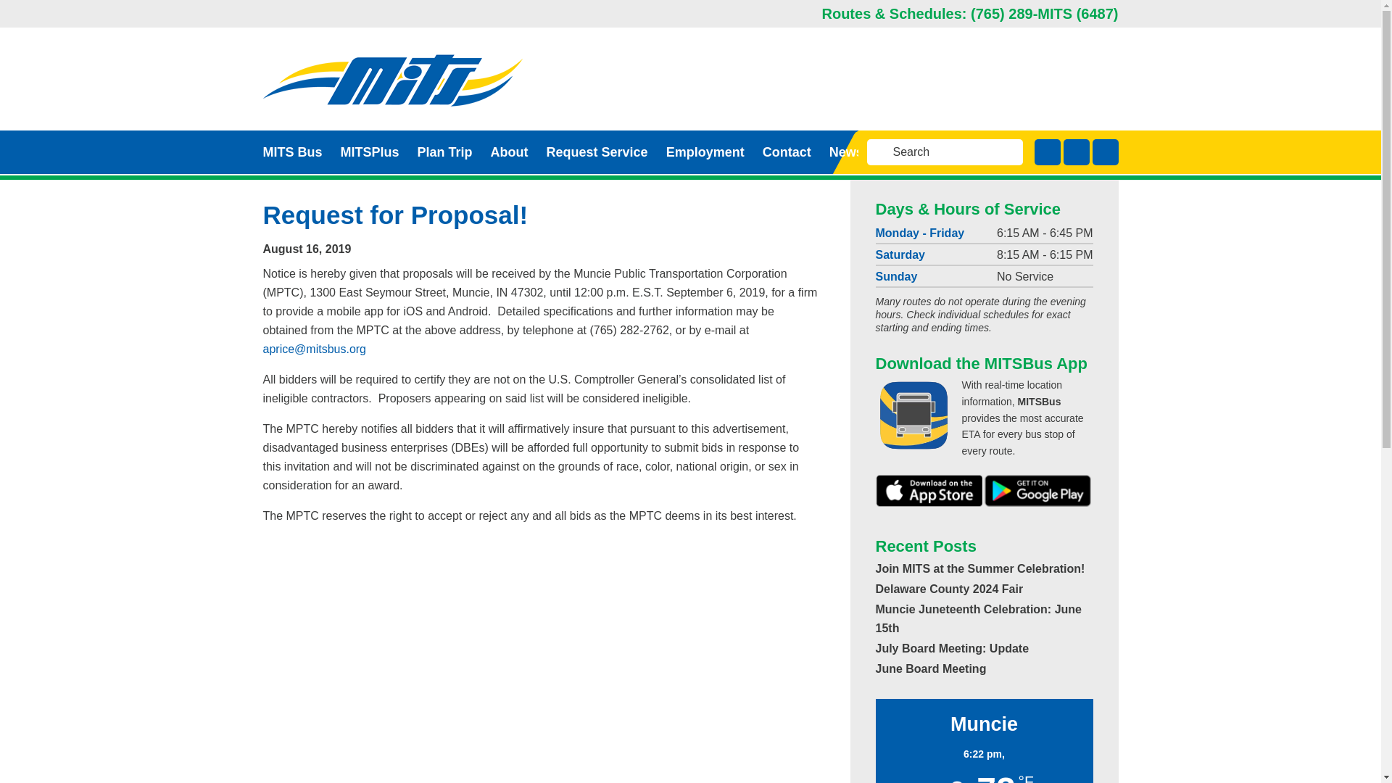 This screenshot has height=783, width=1392. Describe the element at coordinates (1076, 152) in the screenshot. I see `Twitter` at that location.